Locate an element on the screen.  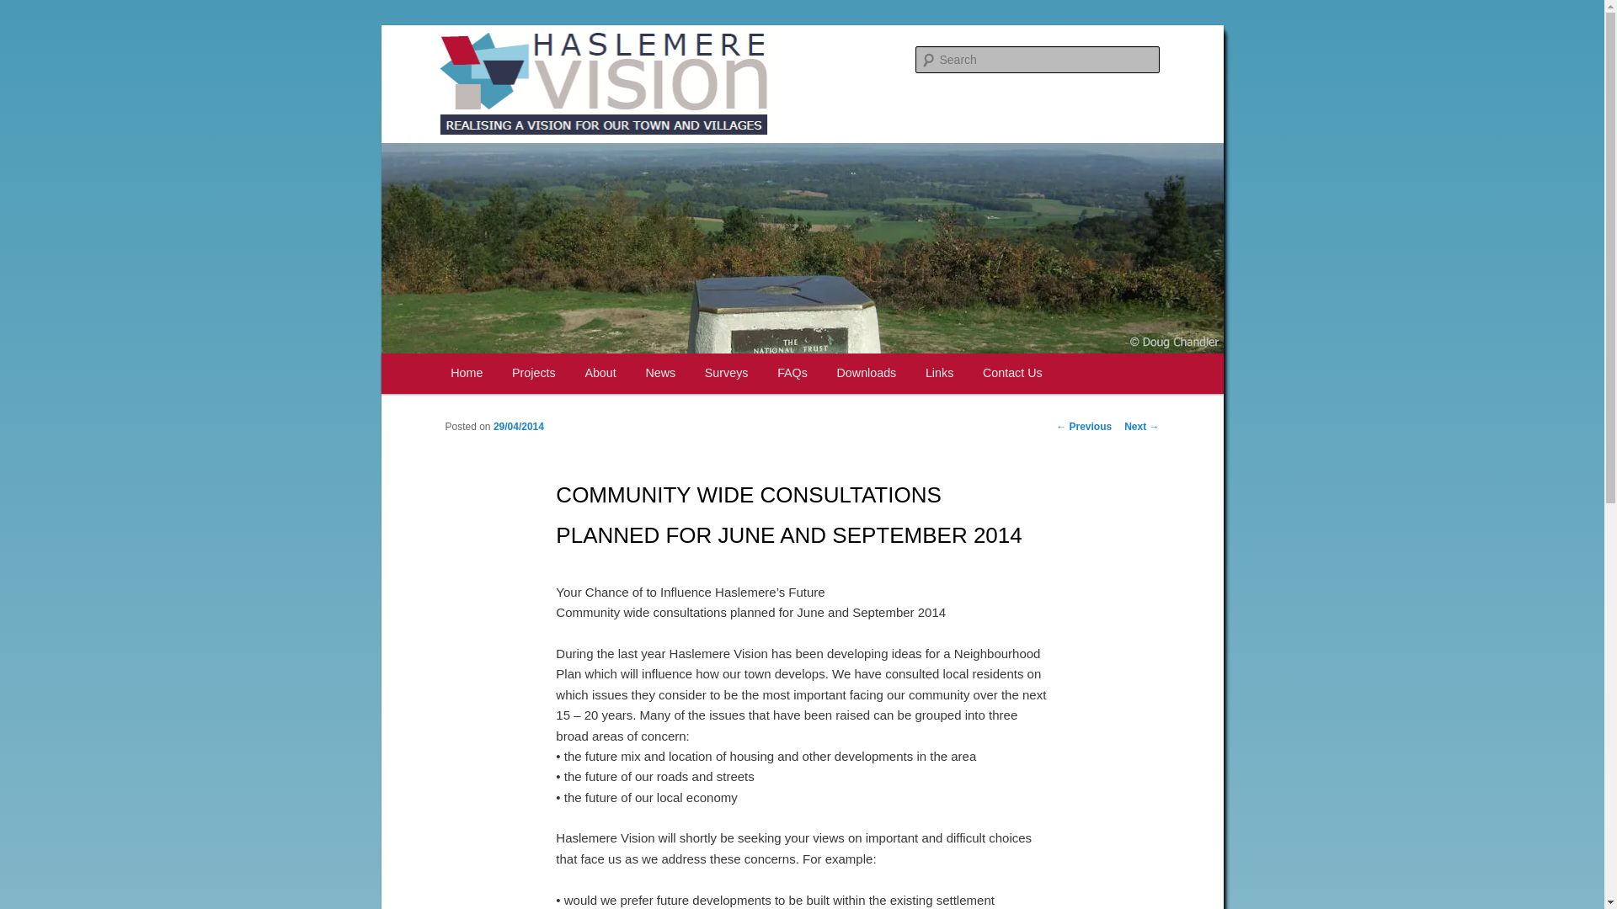
Home is located at coordinates (467, 374).